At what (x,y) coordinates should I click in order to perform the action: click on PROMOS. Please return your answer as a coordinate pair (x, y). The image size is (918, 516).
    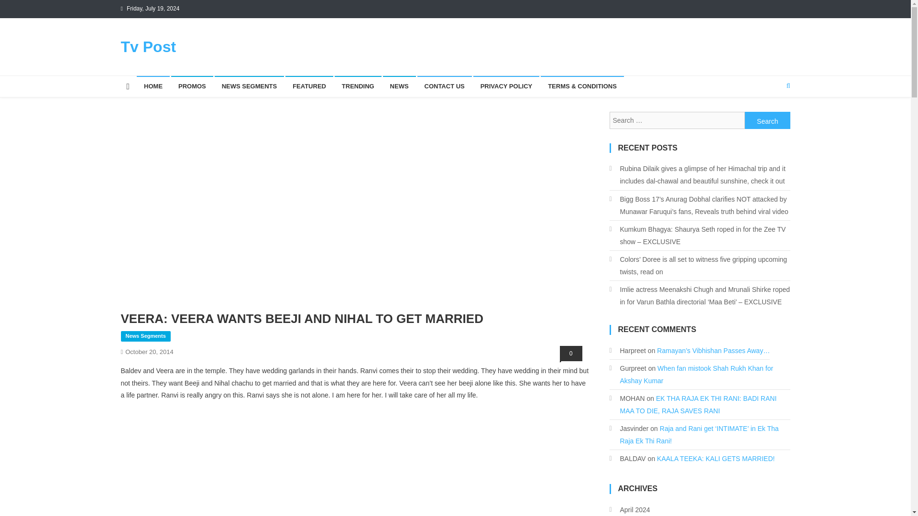
    Looking at the image, I should click on (192, 86).